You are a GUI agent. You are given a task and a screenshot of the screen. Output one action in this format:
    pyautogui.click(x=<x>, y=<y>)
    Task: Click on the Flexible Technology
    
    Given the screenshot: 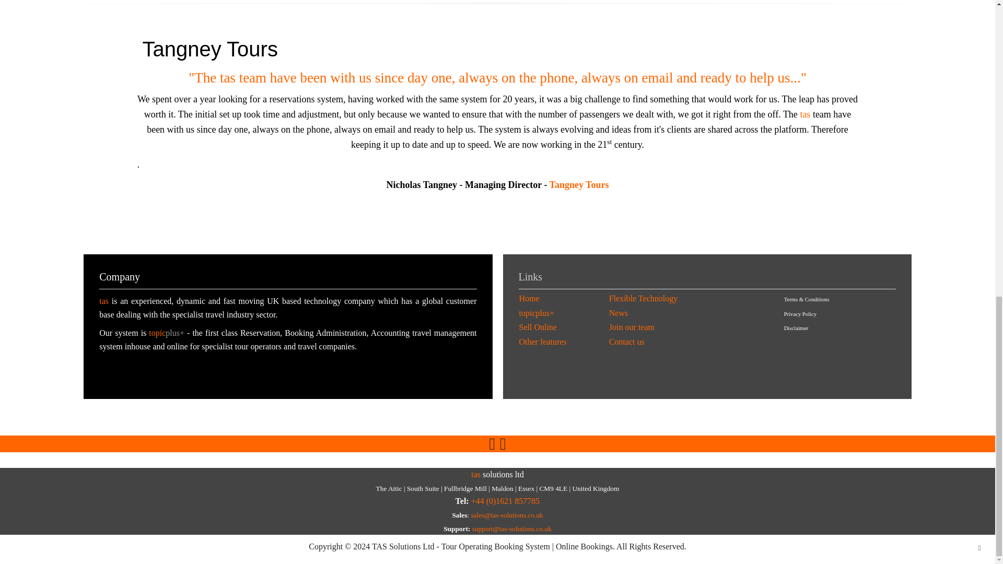 What is the action you would take?
    pyautogui.click(x=643, y=298)
    